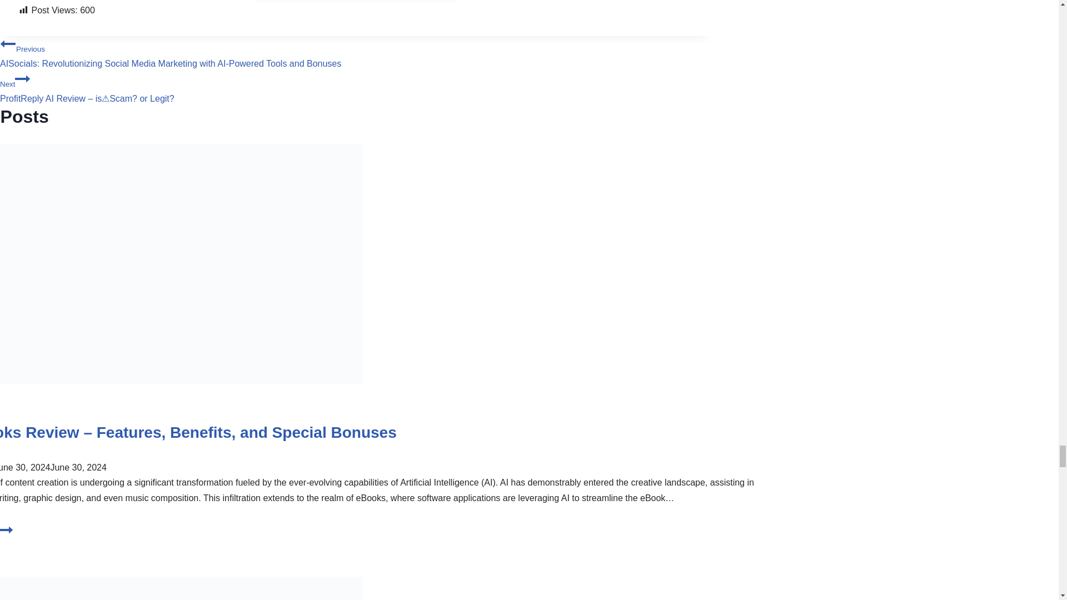  I want to click on Continue, so click(22, 79).